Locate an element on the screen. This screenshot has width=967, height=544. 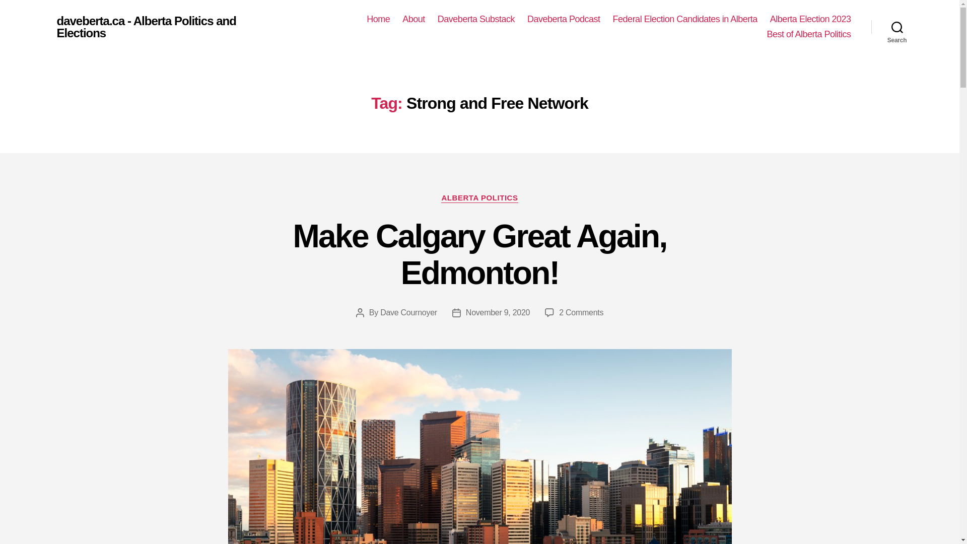
Alberta Election 2023 is located at coordinates (897, 27).